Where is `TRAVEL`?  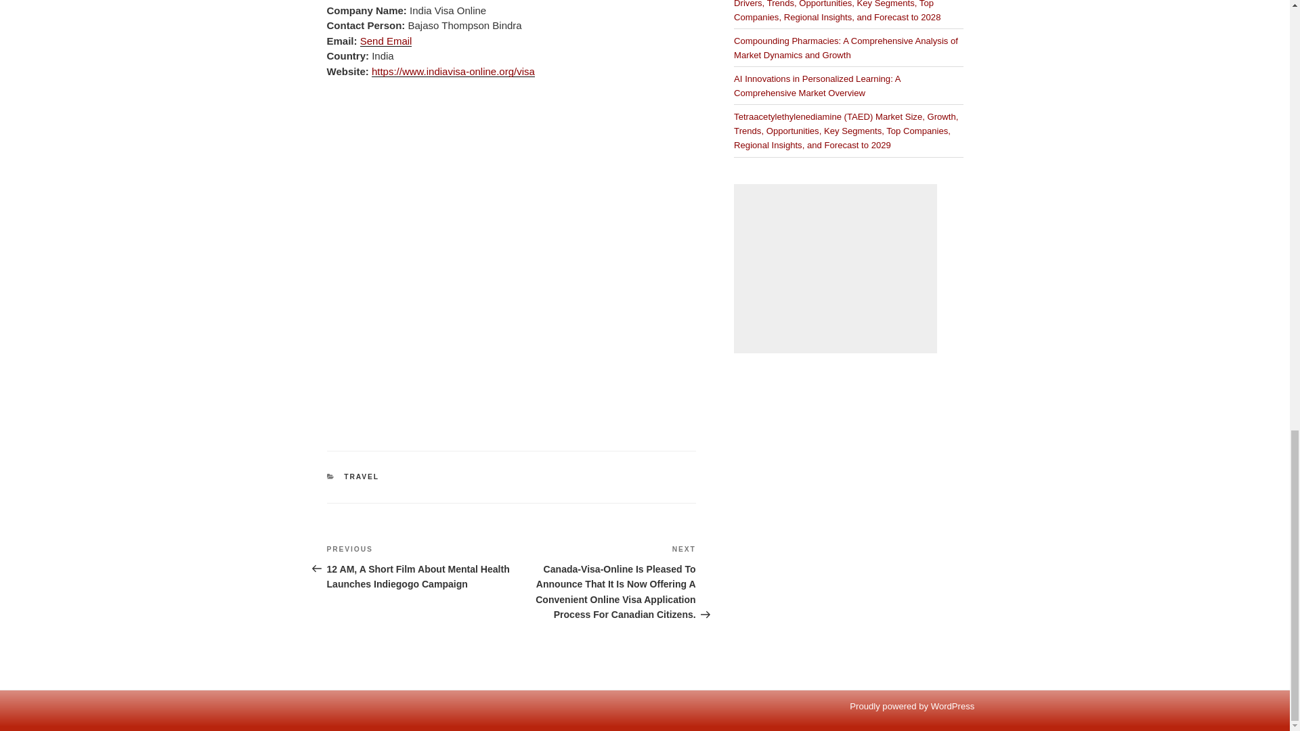
TRAVEL is located at coordinates (362, 477).